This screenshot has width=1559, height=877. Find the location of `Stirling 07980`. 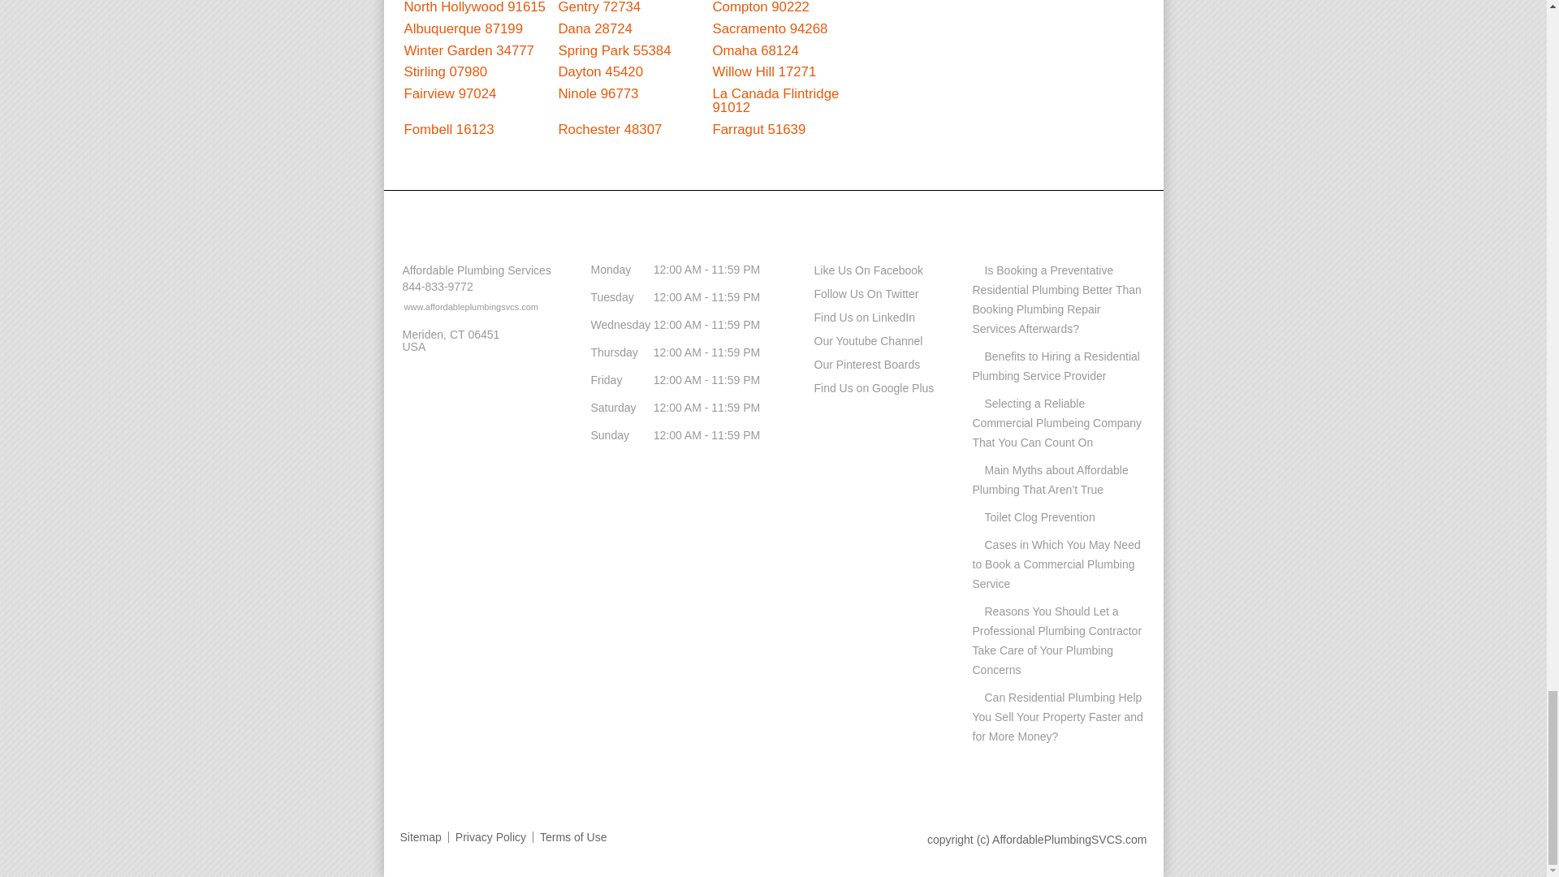

Stirling 07980 is located at coordinates (445, 71).